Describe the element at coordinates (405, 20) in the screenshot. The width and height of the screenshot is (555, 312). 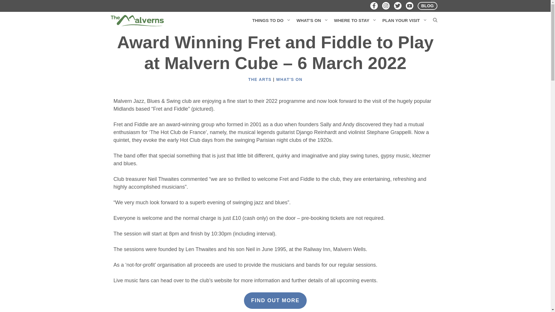
I see `PLAN YOUR VISIT` at that location.